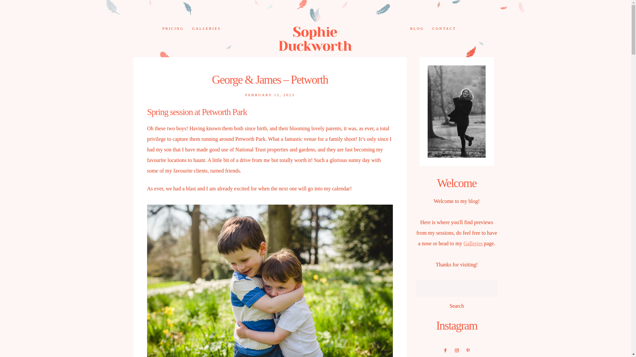 The image size is (636, 357). What do you see at coordinates (417, 28) in the screenshot?
I see `BLOG` at bounding box center [417, 28].